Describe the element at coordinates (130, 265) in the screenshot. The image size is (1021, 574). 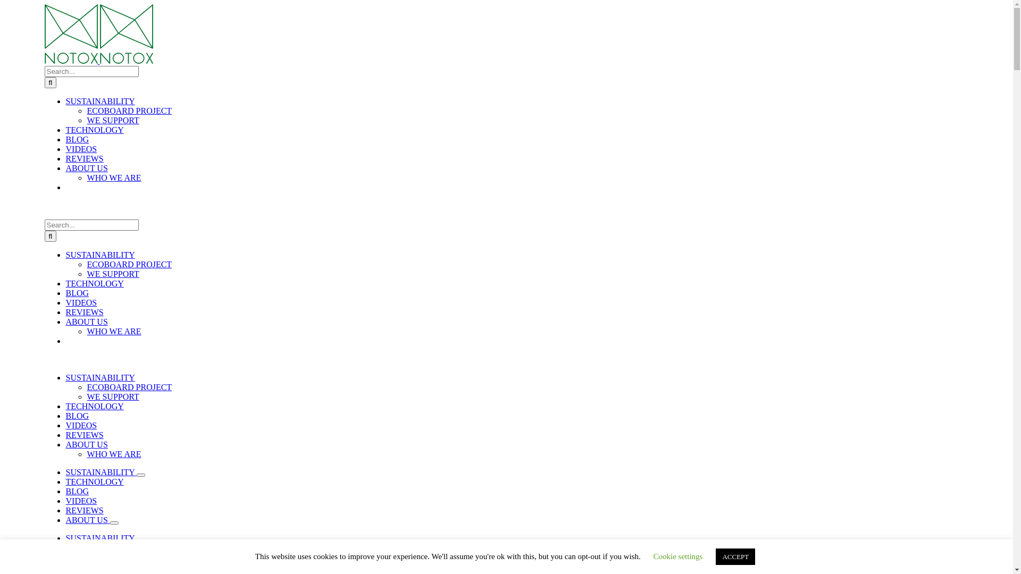
I see `ECOBOARD PROJECT` at that location.